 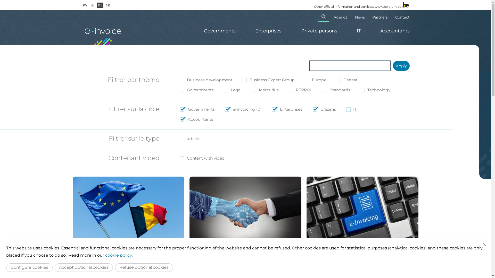 What do you see at coordinates (84, 268) in the screenshot?
I see `Accept optional cookies` at bounding box center [84, 268].